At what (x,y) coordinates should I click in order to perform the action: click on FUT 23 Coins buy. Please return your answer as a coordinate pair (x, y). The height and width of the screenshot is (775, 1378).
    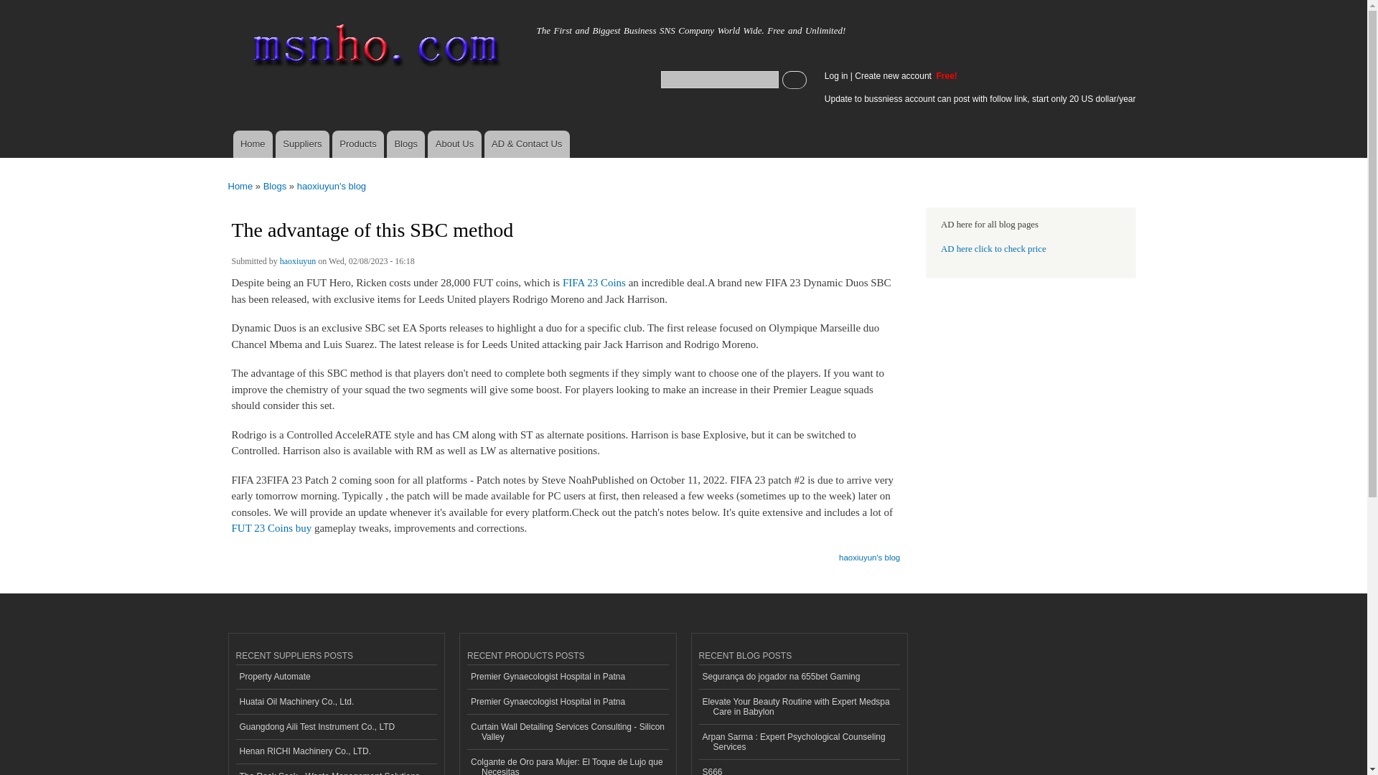
    Looking at the image, I should click on (271, 528).